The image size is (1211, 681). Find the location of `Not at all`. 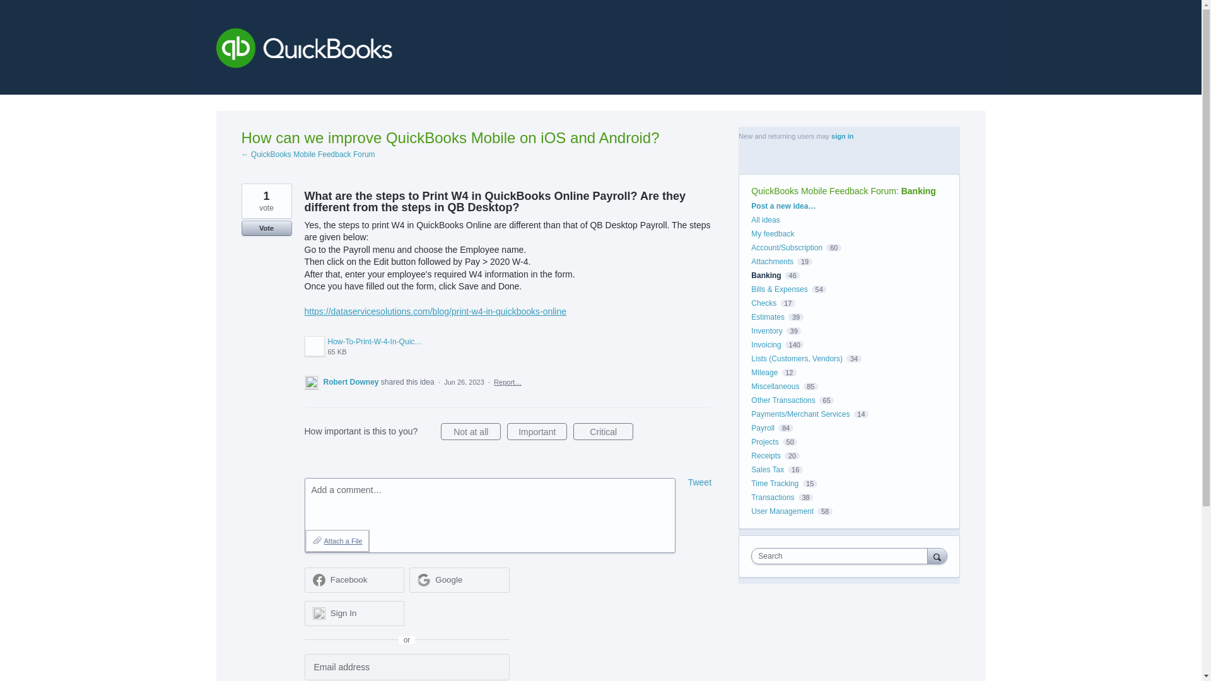

Not at all is located at coordinates (471, 431).